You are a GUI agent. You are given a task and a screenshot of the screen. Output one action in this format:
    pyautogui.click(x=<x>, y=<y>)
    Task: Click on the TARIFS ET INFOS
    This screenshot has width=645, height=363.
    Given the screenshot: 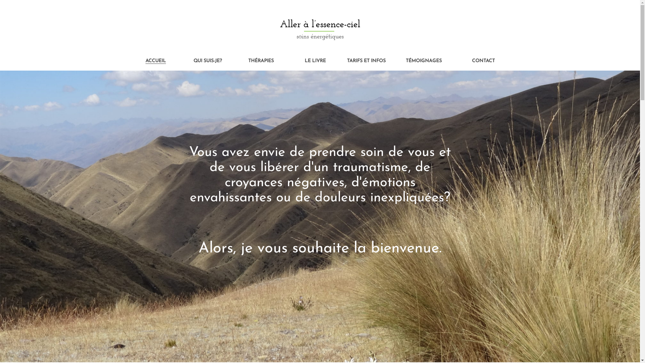 What is the action you would take?
    pyautogui.click(x=366, y=61)
    